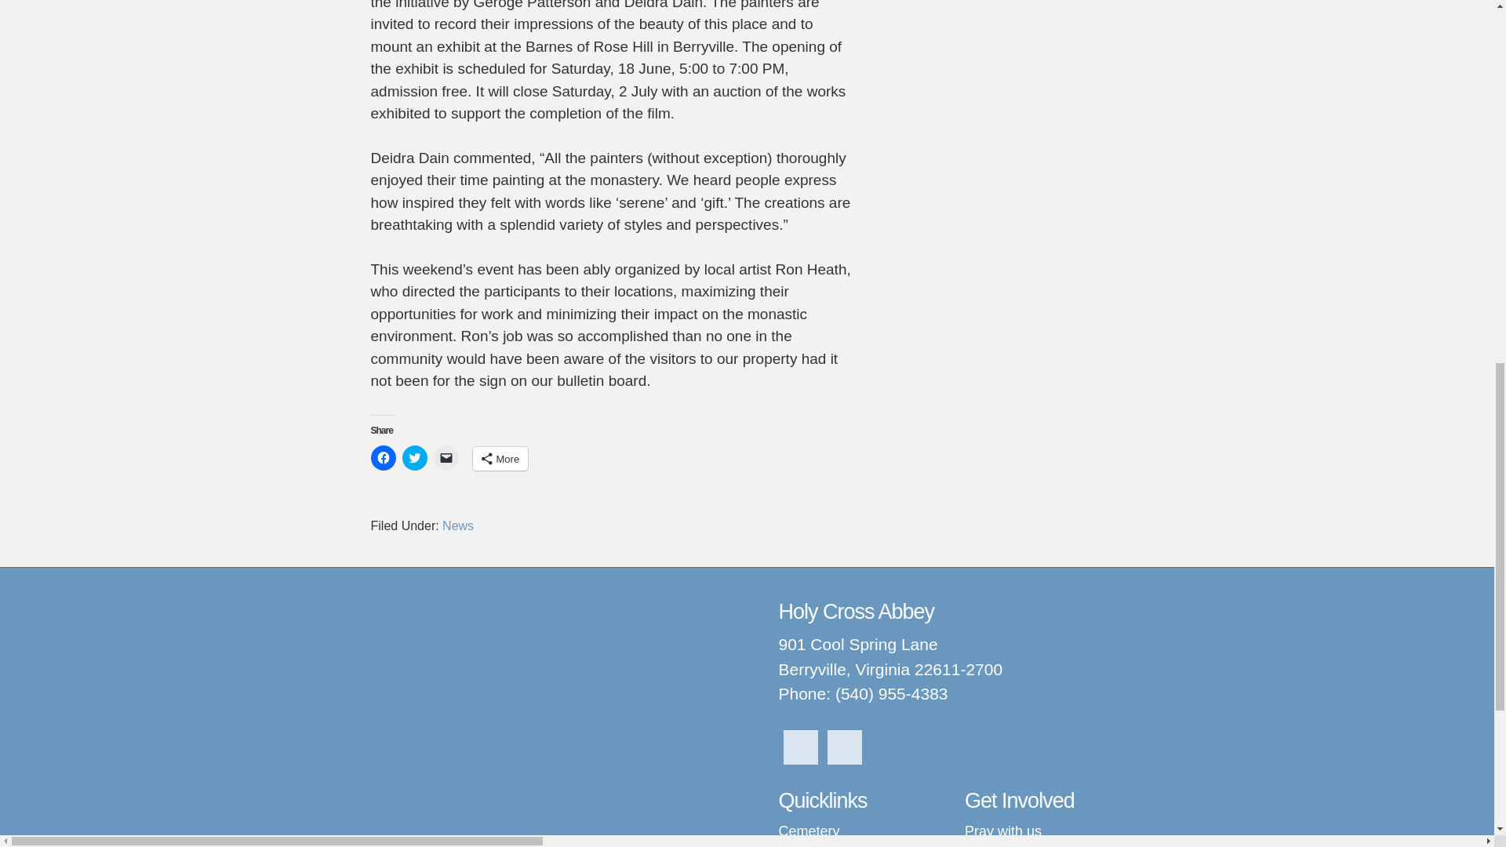 The height and width of the screenshot is (847, 1506). Describe the element at coordinates (414, 458) in the screenshot. I see `Click to share on Twitter` at that location.